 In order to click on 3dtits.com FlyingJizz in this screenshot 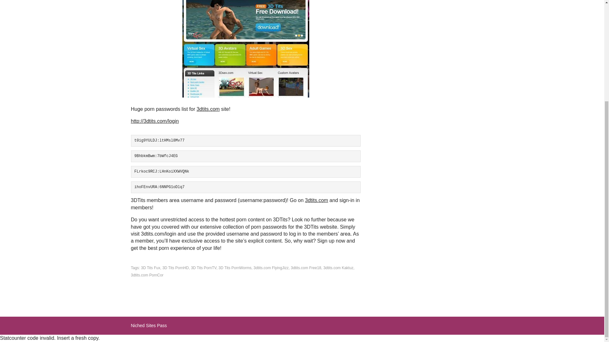, I will do `click(271, 268)`.